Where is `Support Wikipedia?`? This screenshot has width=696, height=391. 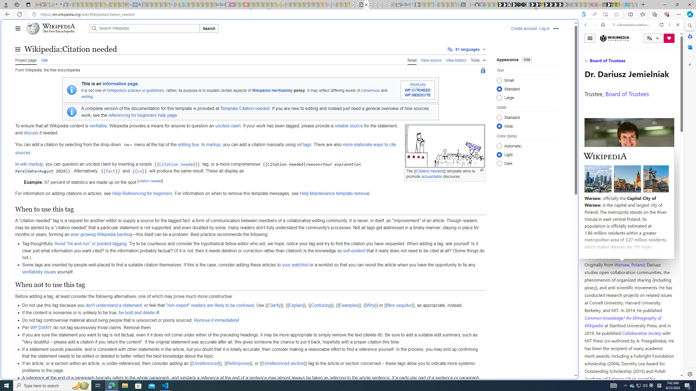 Support Wikipedia? is located at coordinates (583, 14).